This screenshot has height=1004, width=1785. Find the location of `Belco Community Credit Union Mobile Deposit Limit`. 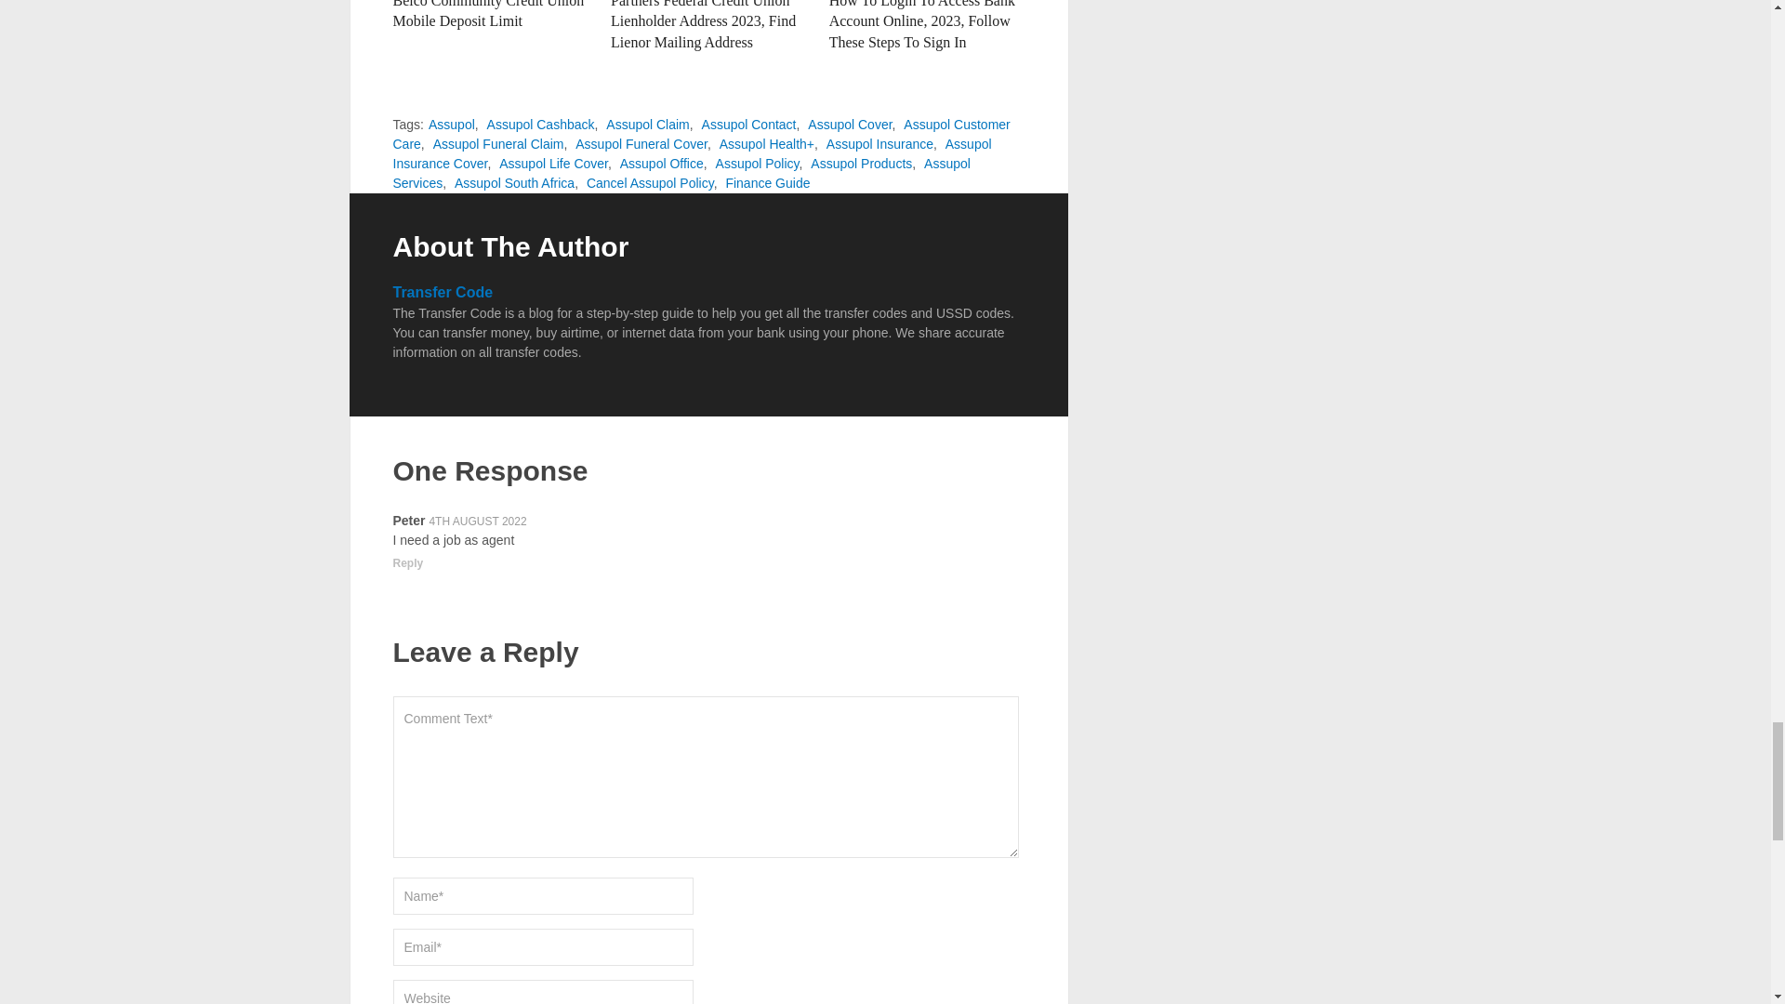

Belco Community Credit Union Mobile Deposit Limit is located at coordinates (487, 15).